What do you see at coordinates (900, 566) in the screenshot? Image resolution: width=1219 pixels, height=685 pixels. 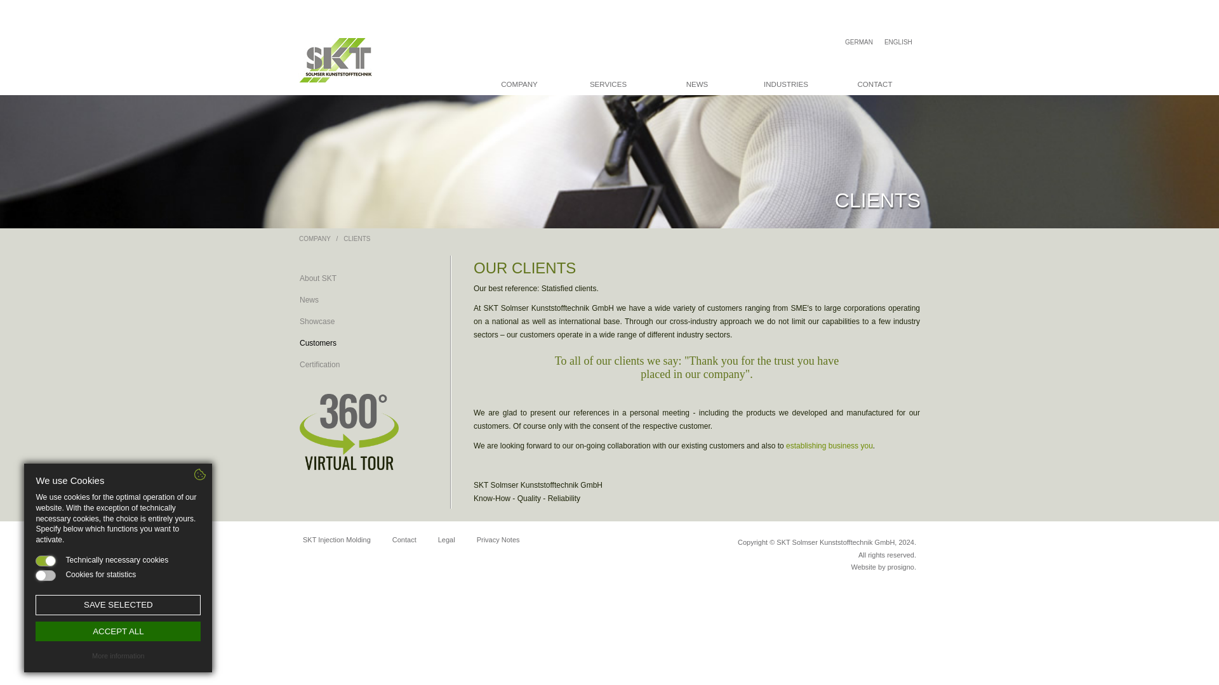 I see `Internetagentur prosigno` at bounding box center [900, 566].